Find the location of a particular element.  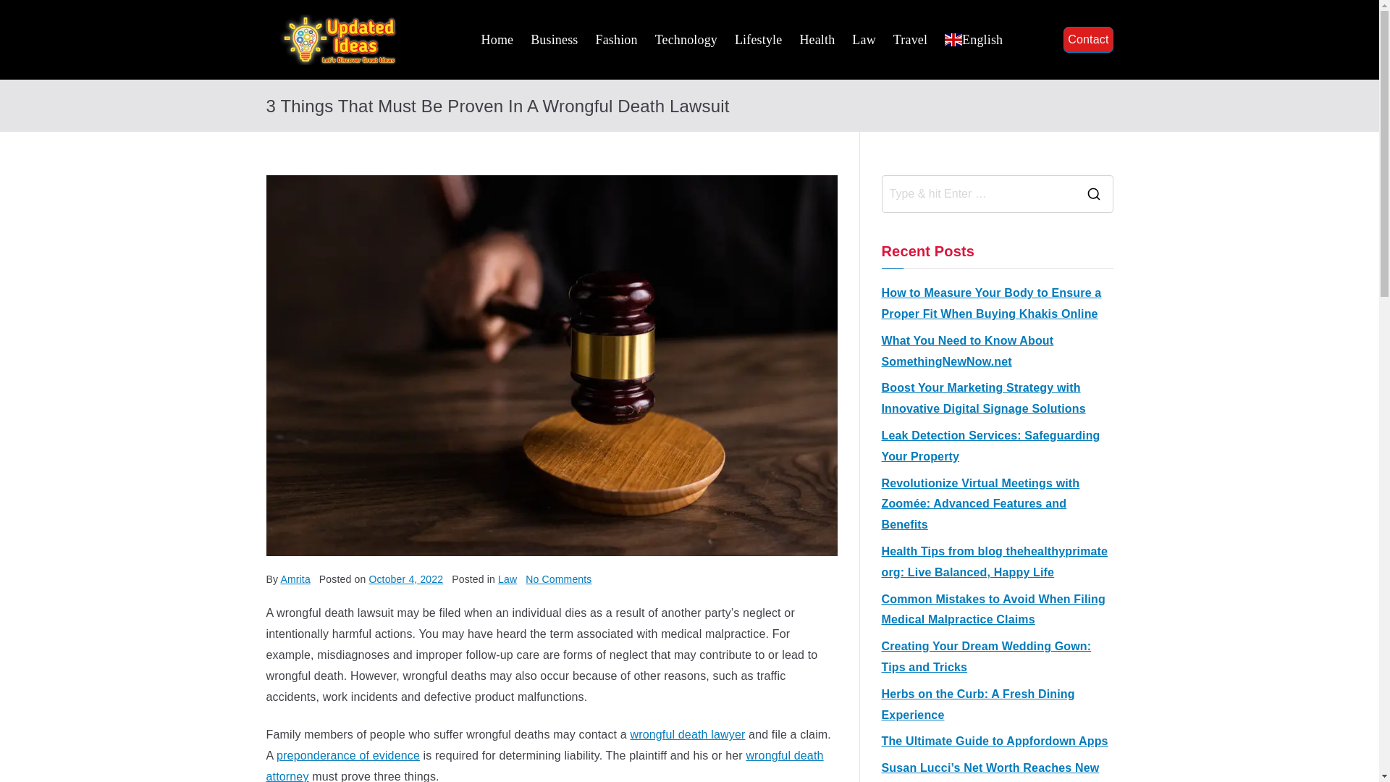

Home is located at coordinates (497, 39).